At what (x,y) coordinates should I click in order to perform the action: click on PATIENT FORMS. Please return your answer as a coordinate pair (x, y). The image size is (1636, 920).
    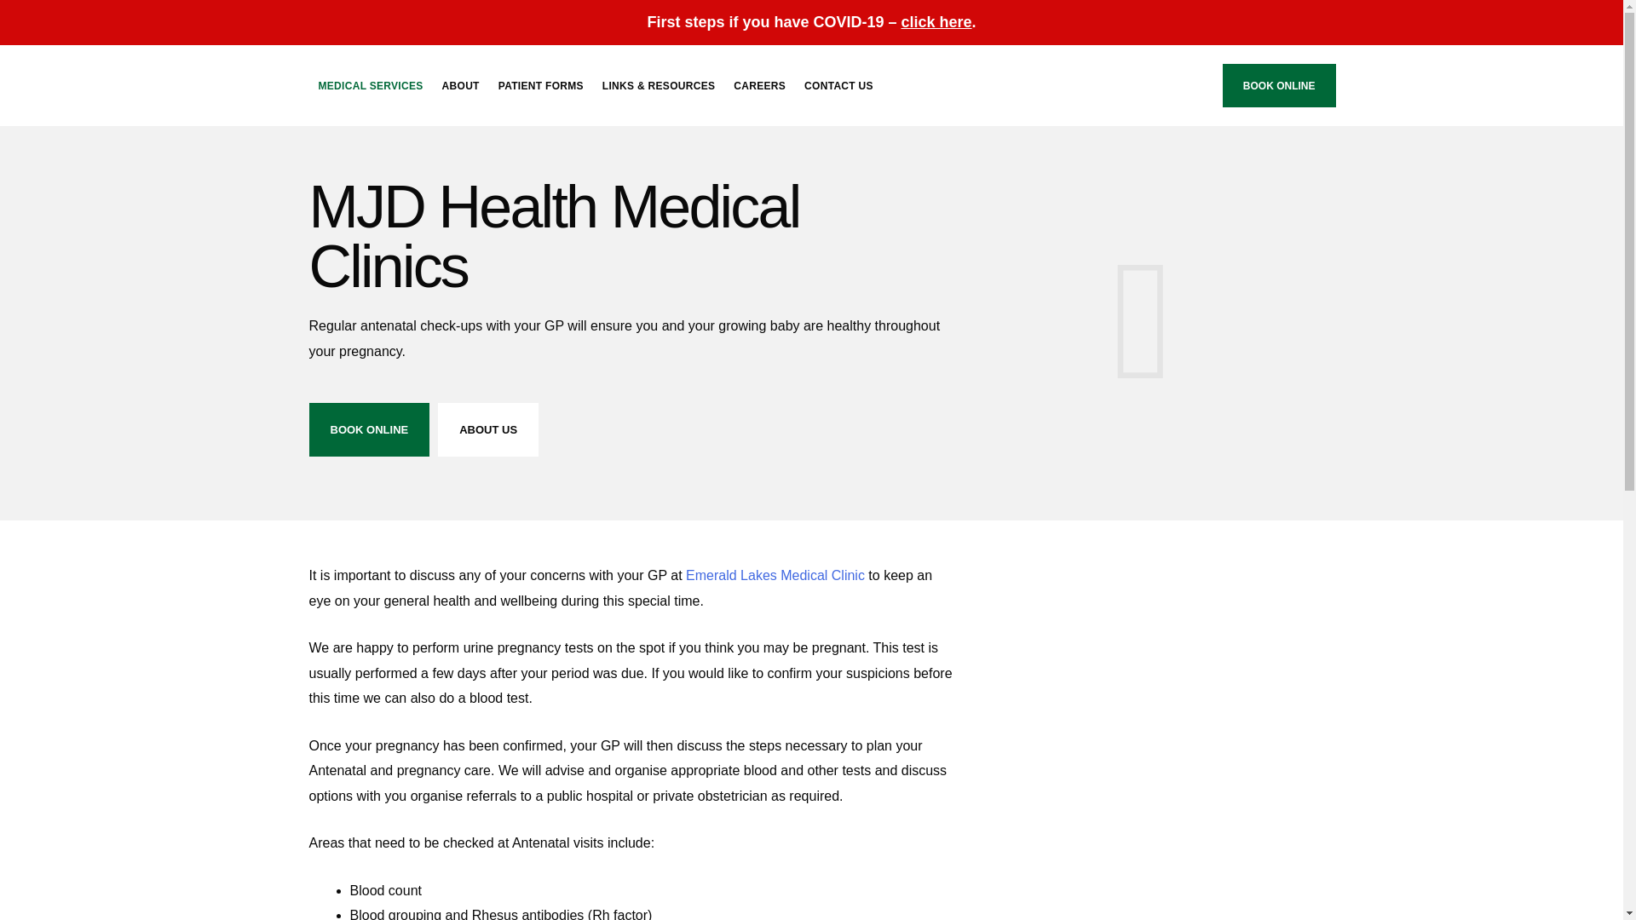
    Looking at the image, I should click on (540, 85).